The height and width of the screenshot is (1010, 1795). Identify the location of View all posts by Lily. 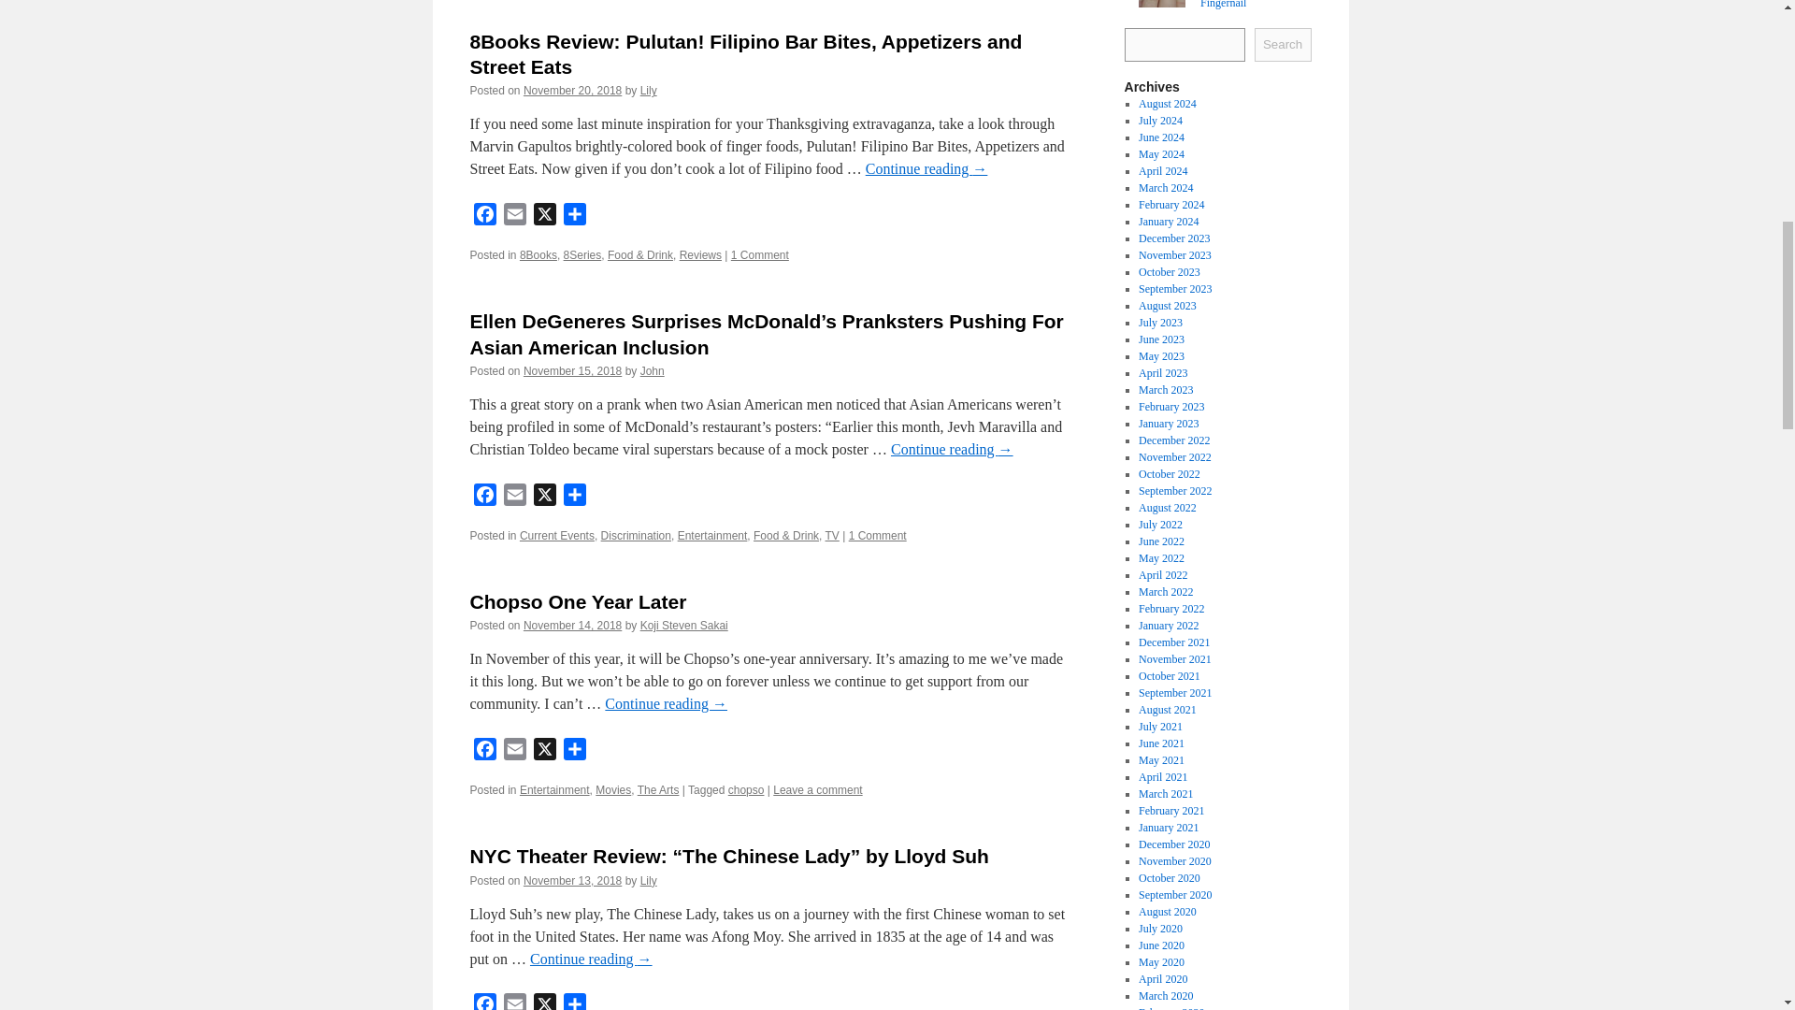
(649, 90).